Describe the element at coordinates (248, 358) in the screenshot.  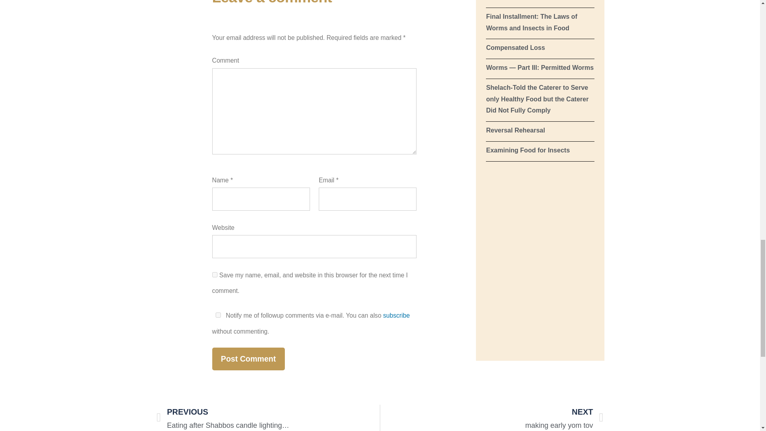
I see `Post Comment` at that location.